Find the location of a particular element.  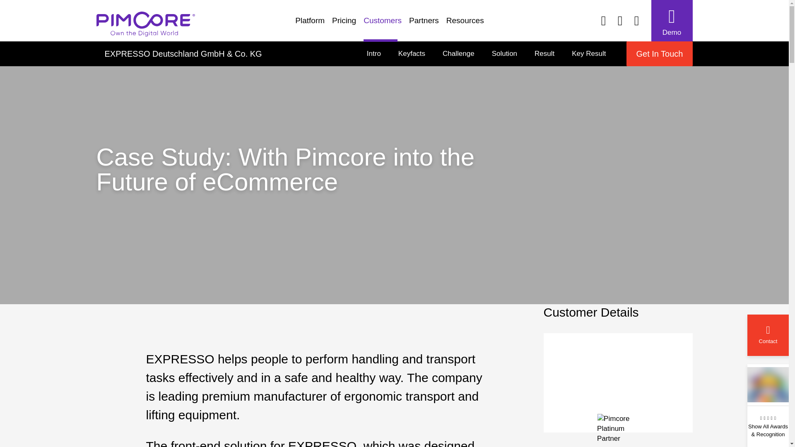

Platform is located at coordinates (313, 24).